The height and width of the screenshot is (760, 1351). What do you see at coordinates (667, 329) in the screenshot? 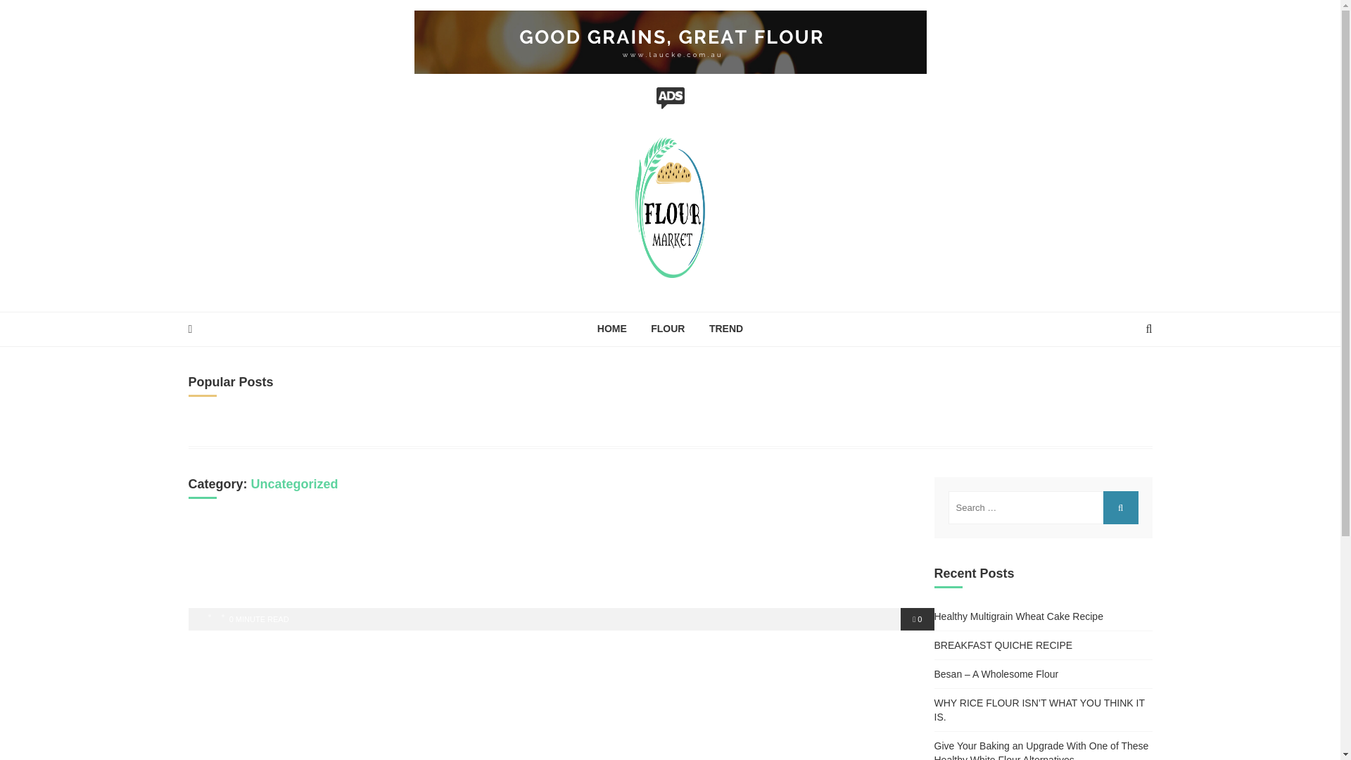
I see `FLOUR` at bounding box center [667, 329].